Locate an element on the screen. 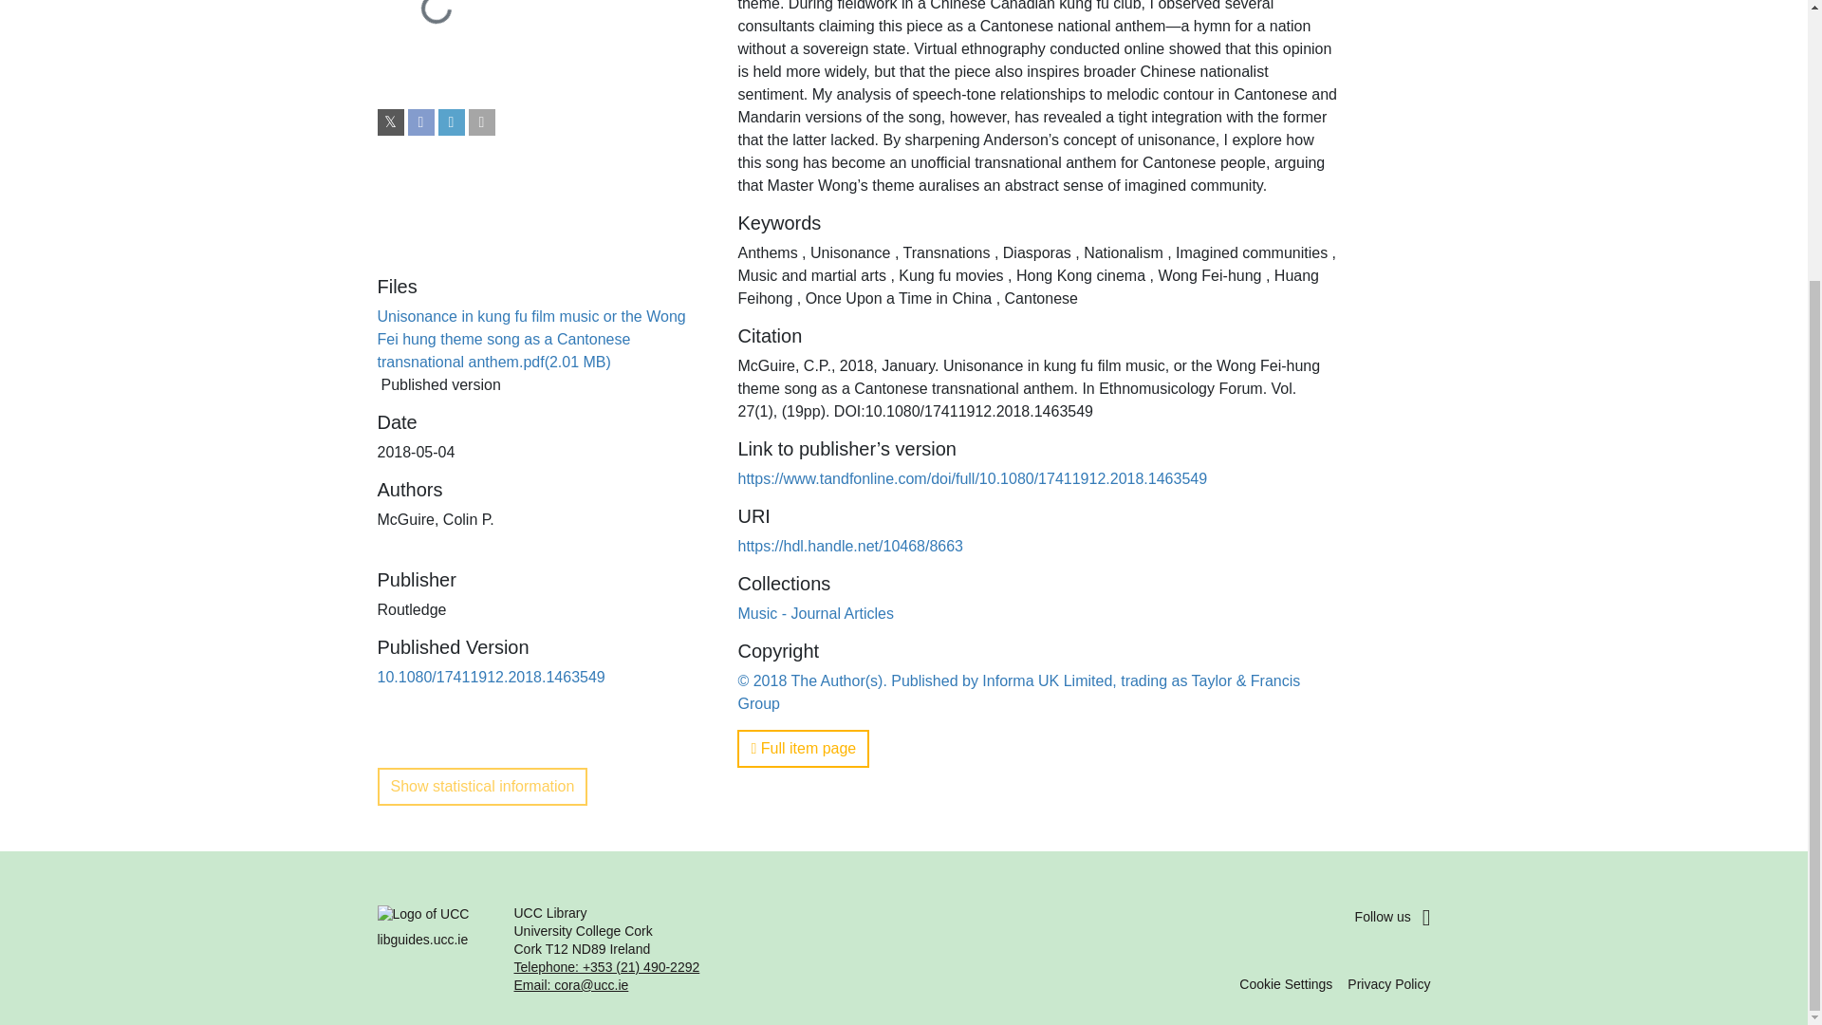  Music - Journal Articles is located at coordinates (816, 613).